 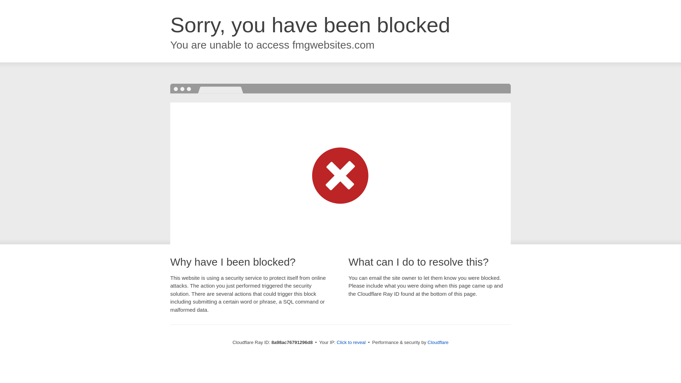 What do you see at coordinates (438, 342) in the screenshot?
I see `Cloudflare` at bounding box center [438, 342].